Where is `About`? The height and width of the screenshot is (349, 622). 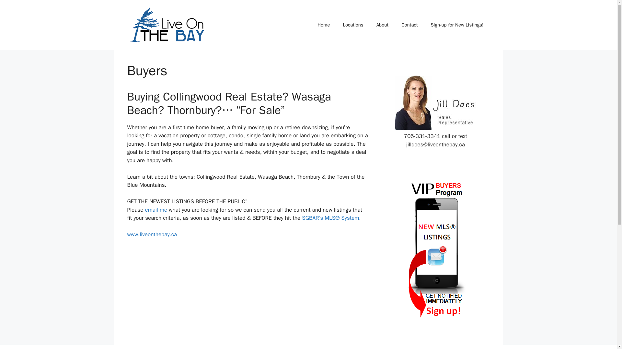
About is located at coordinates (382, 25).